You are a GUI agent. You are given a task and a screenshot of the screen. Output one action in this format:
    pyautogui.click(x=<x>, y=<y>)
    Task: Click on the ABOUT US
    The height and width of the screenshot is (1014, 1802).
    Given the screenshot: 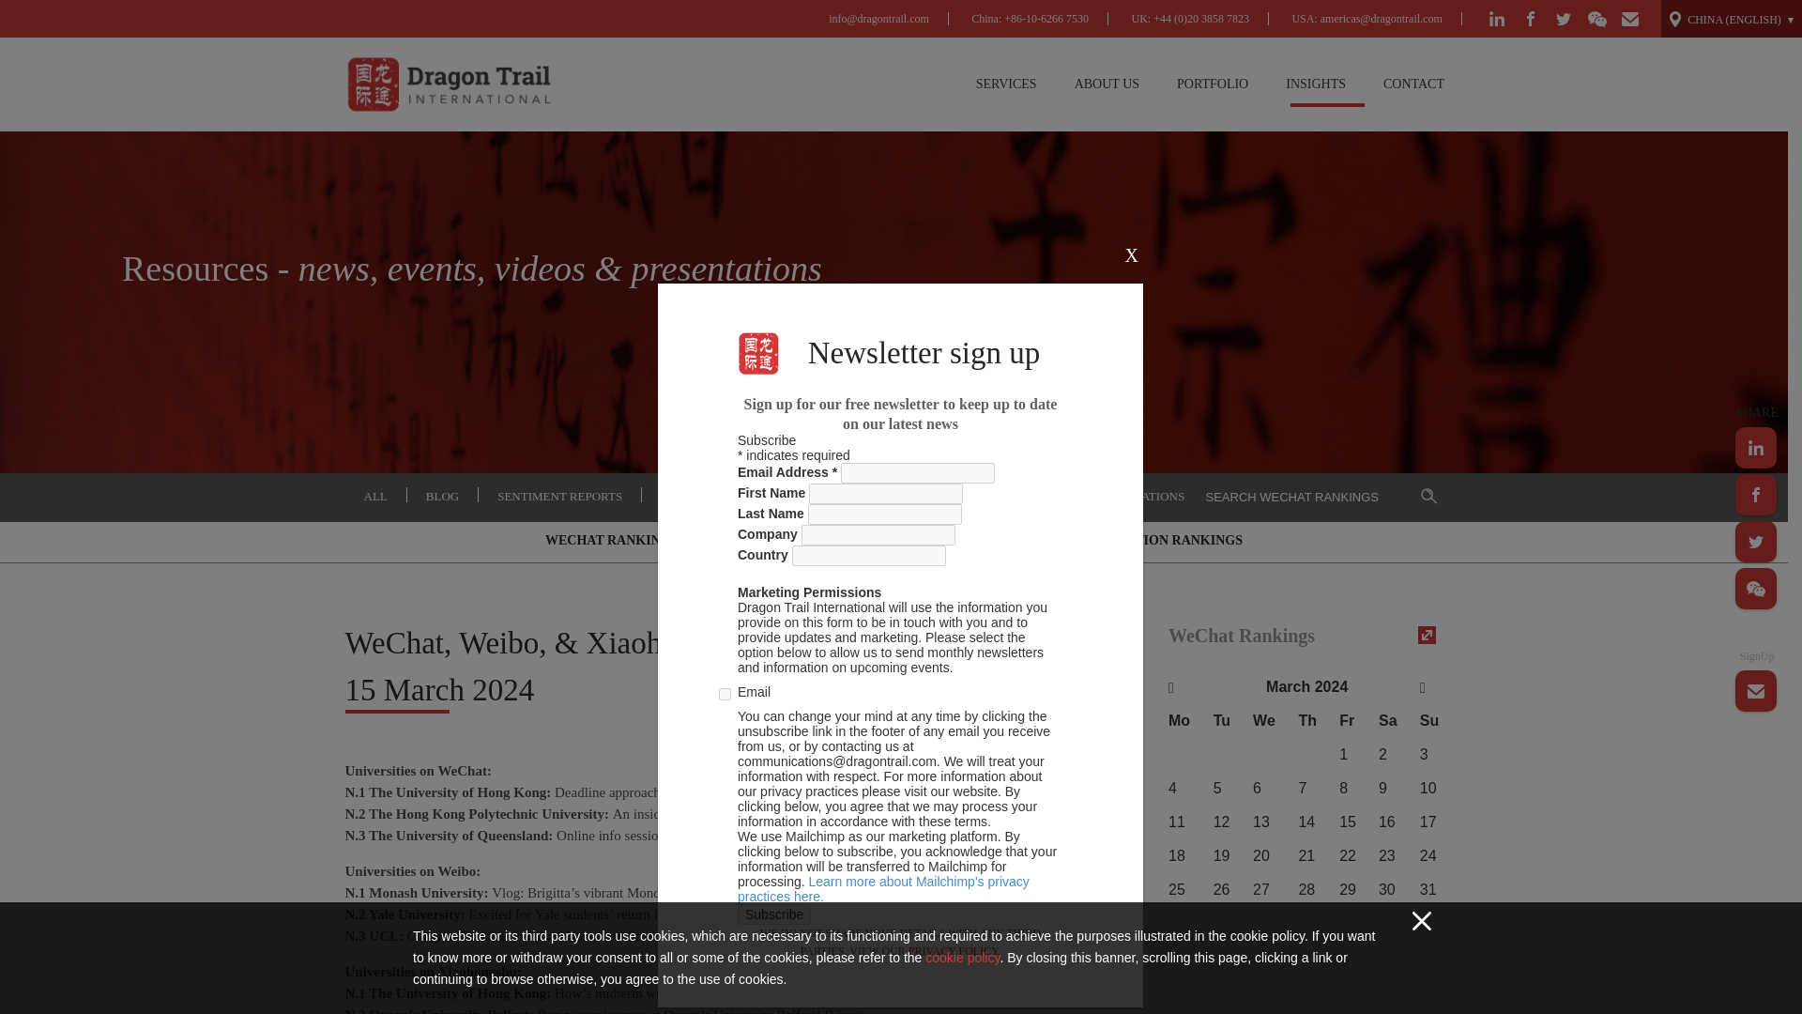 What is the action you would take?
    pyautogui.click(x=1107, y=84)
    